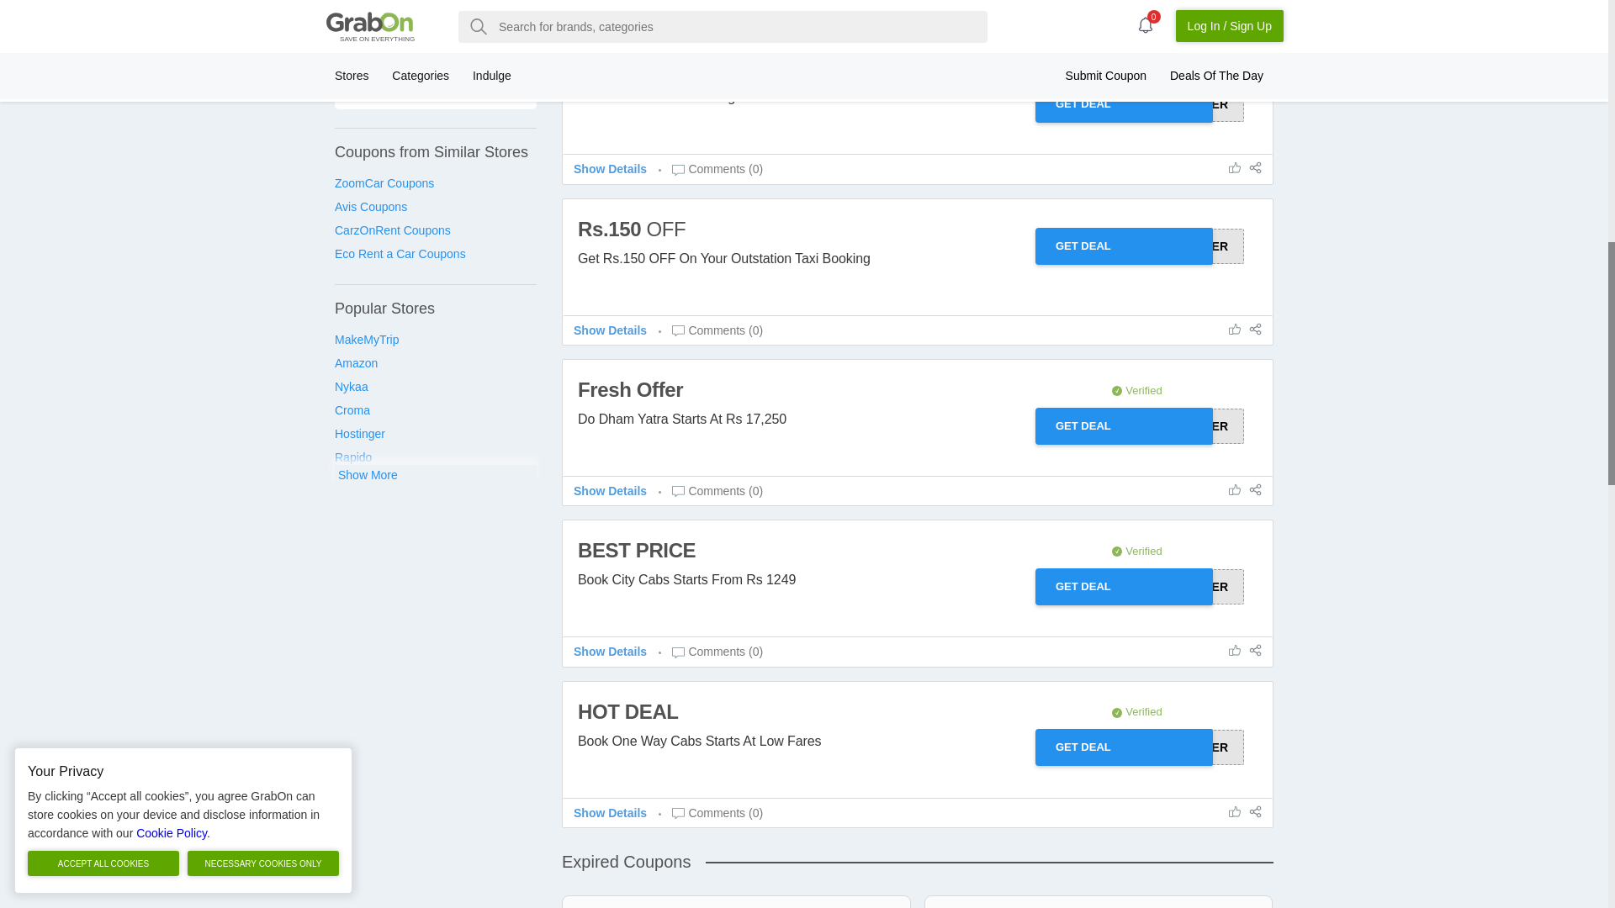 The width and height of the screenshot is (1615, 908). What do you see at coordinates (435, 230) in the screenshot?
I see `CarzOnRent Coupons` at bounding box center [435, 230].